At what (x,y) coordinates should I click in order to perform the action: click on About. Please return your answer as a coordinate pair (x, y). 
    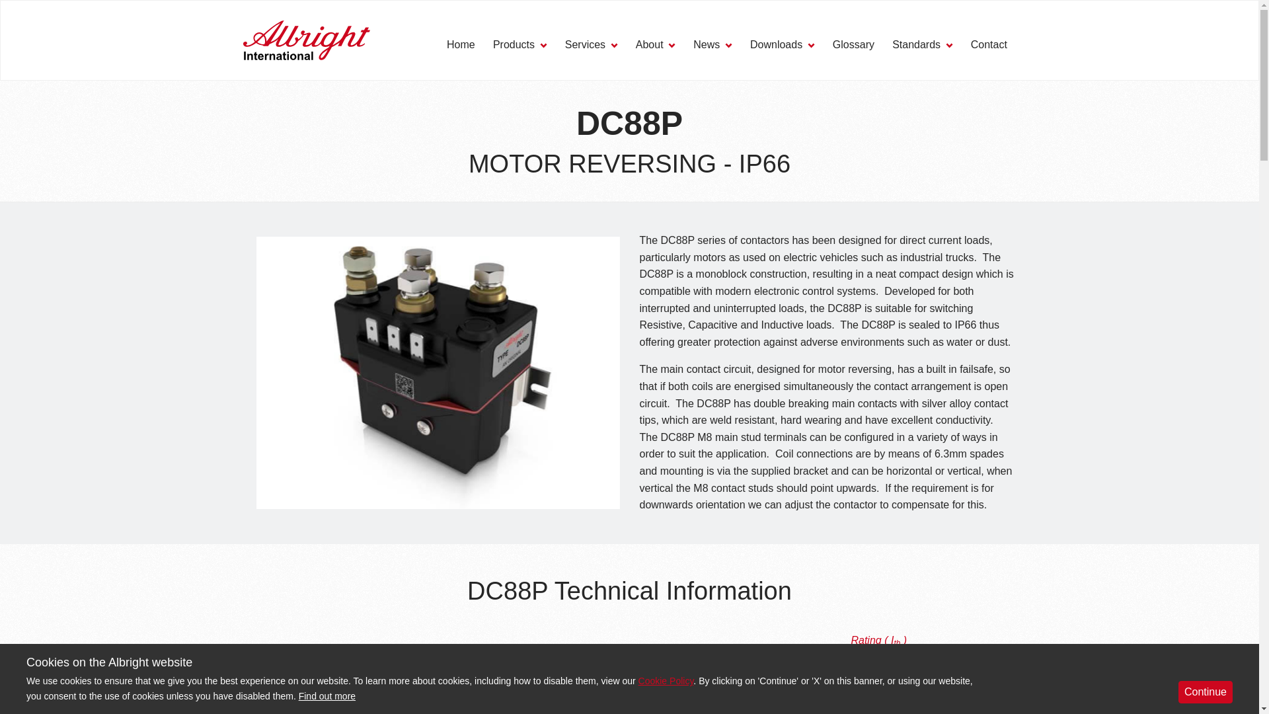
    Looking at the image, I should click on (655, 56).